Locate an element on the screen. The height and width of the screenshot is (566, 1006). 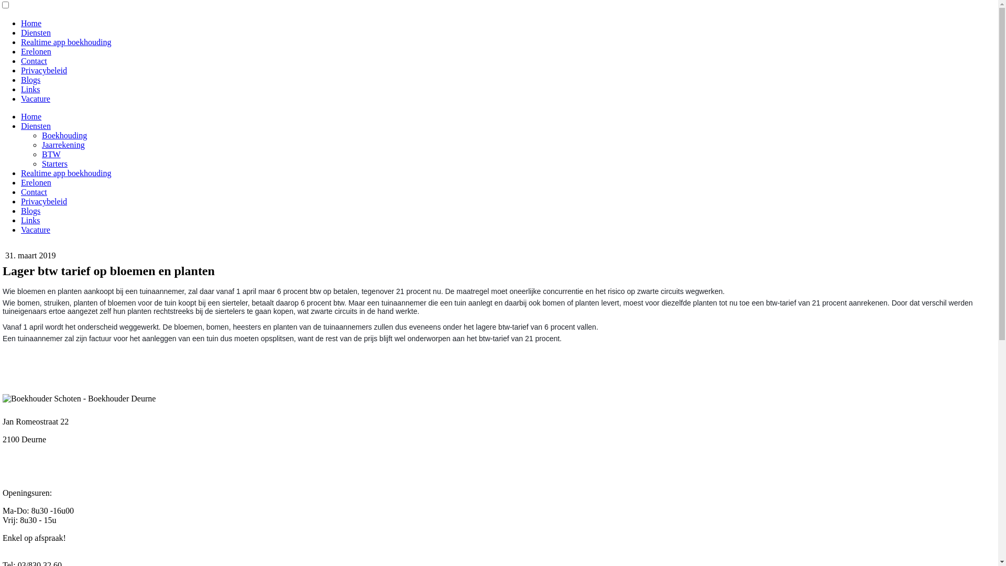
Starters is located at coordinates (54, 164).